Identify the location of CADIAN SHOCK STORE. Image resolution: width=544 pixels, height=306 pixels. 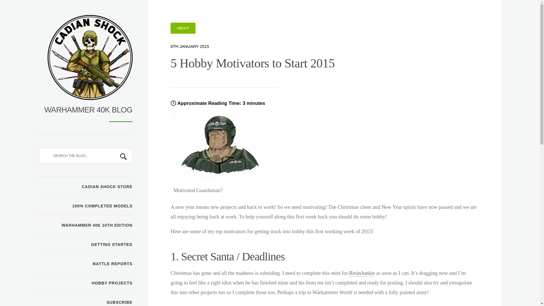
(86, 186).